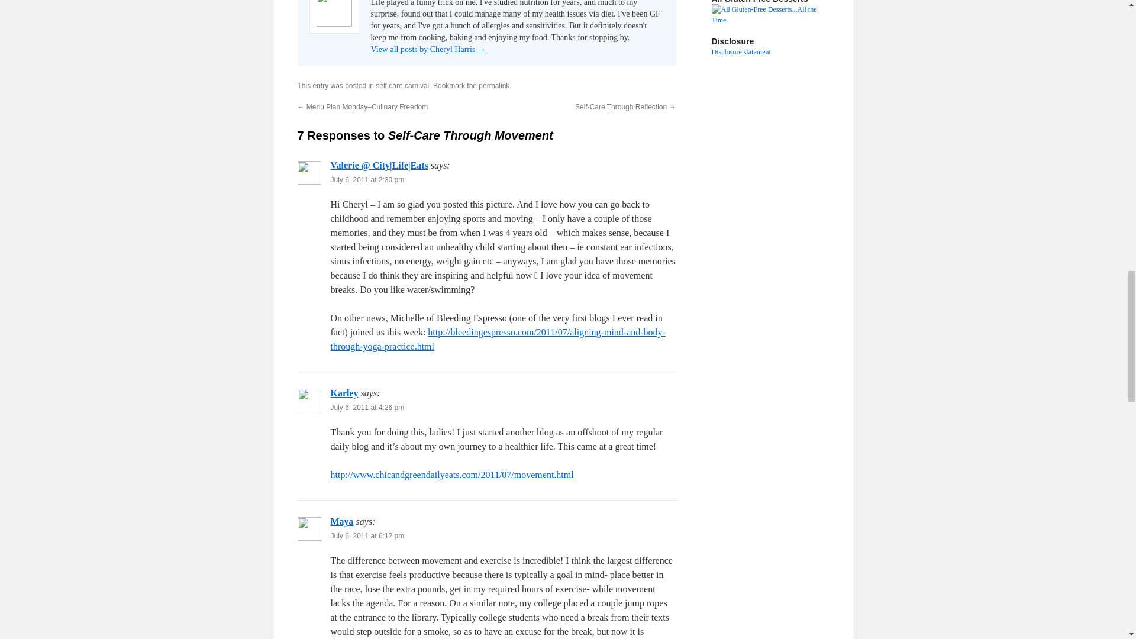 Image resolution: width=1136 pixels, height=639 pixels. I want to click on All Gluten-Free Desserts...All the Time, so click(770, 14).